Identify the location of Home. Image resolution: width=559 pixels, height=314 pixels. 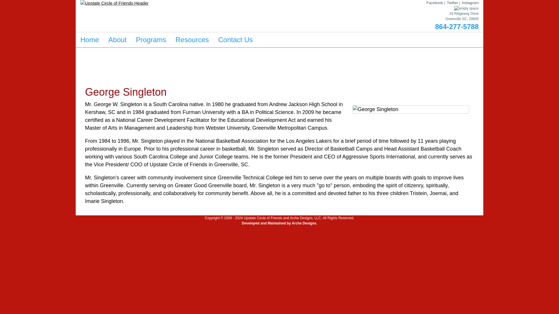
(89, 40).